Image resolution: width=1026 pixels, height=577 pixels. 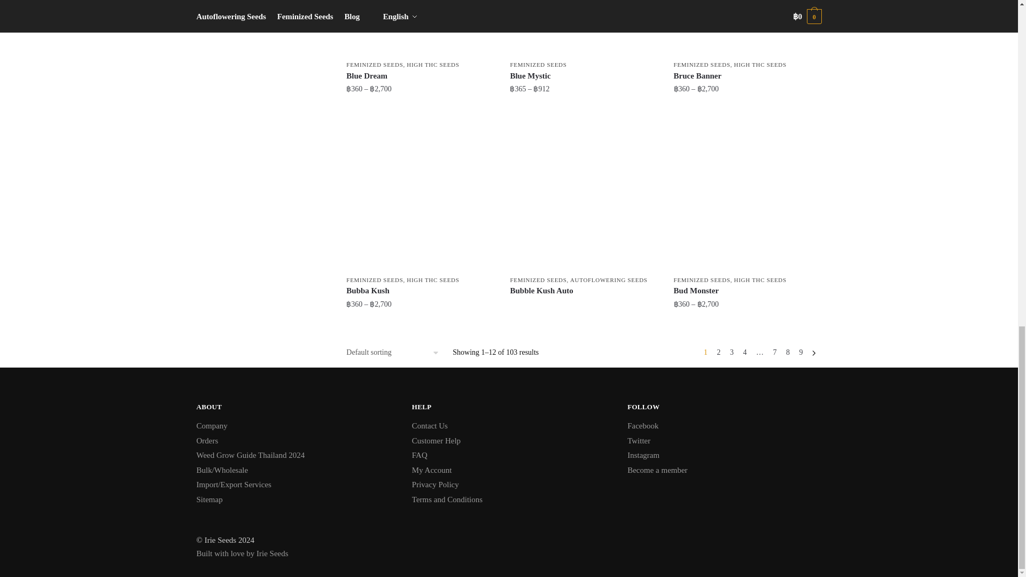 I want to click on Bruce Banner, so click(x=748, y=28).